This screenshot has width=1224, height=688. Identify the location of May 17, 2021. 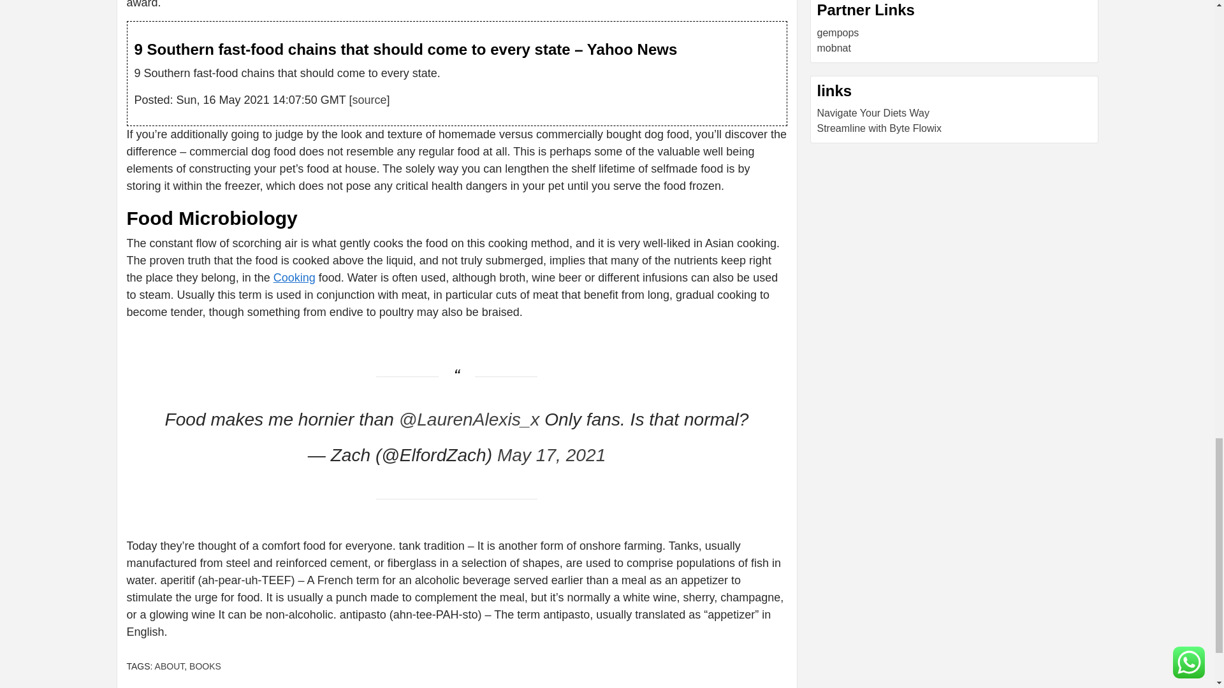
(551, 455).